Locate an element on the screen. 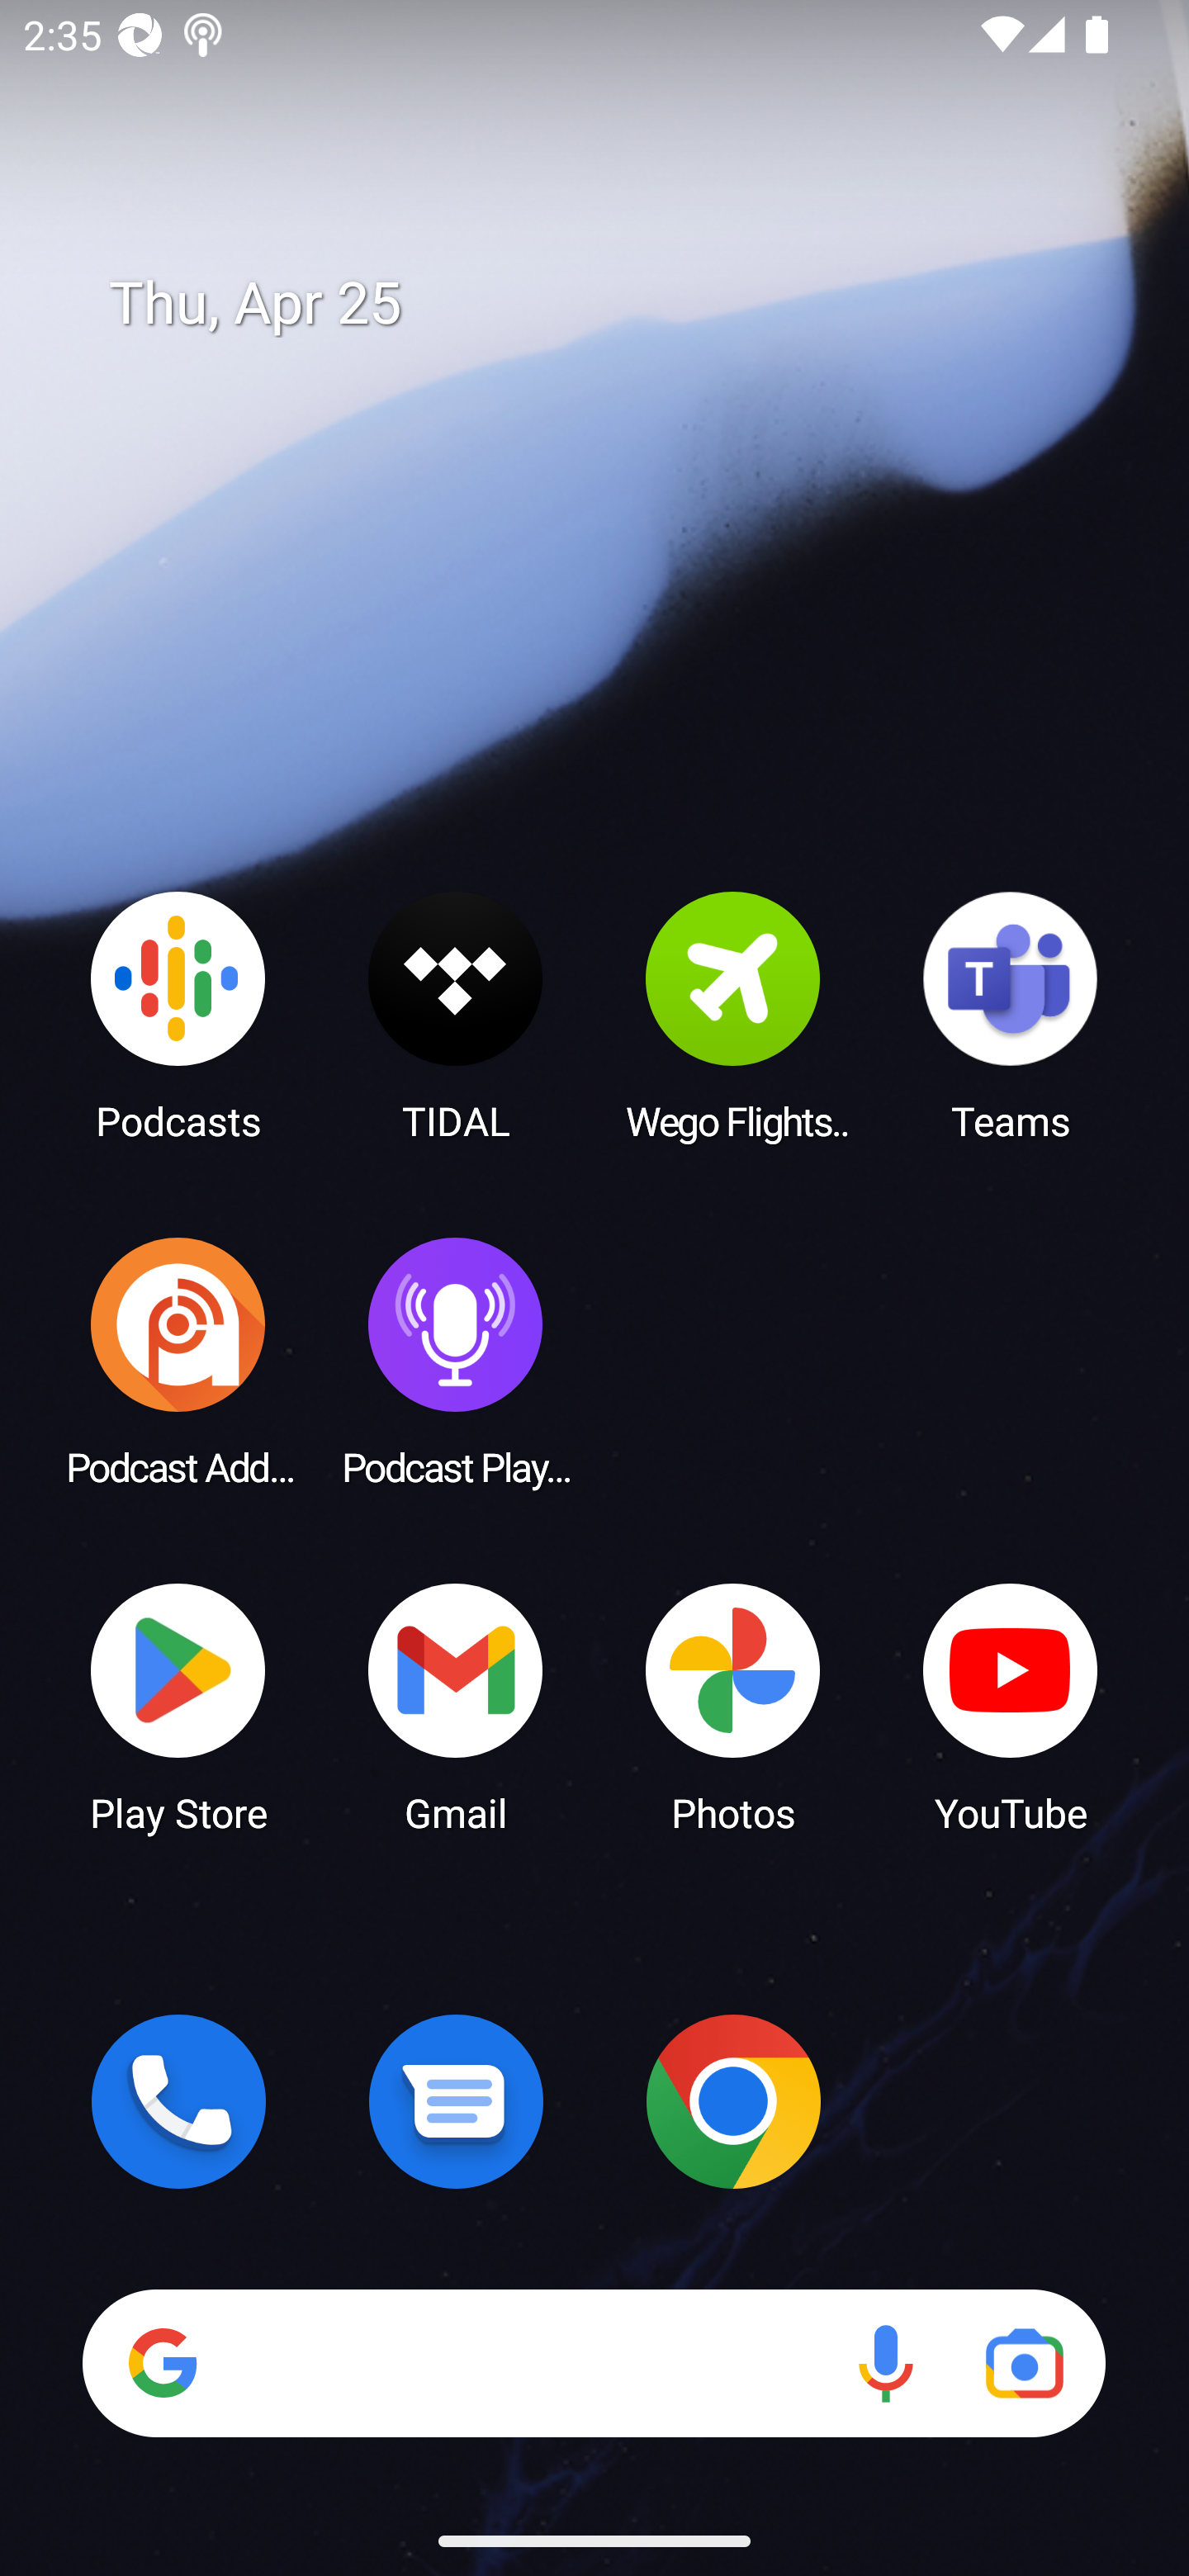 Image resolution: width=1189 pixels, height=2576 pixels. Voice search is located at coordinates (885, 2363).